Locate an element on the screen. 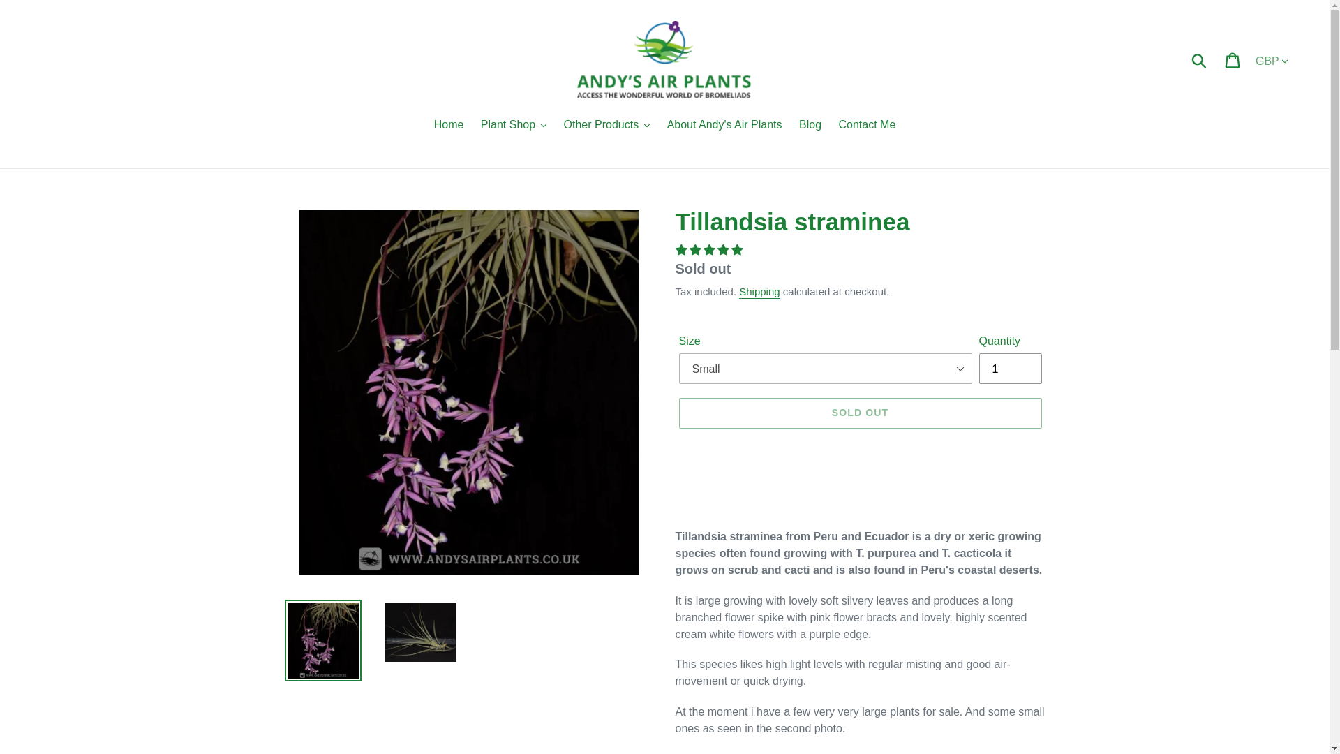 Image resolution: width=1340 pixels, height=754 pixels. Submit is located at coordinates (1200, 60).